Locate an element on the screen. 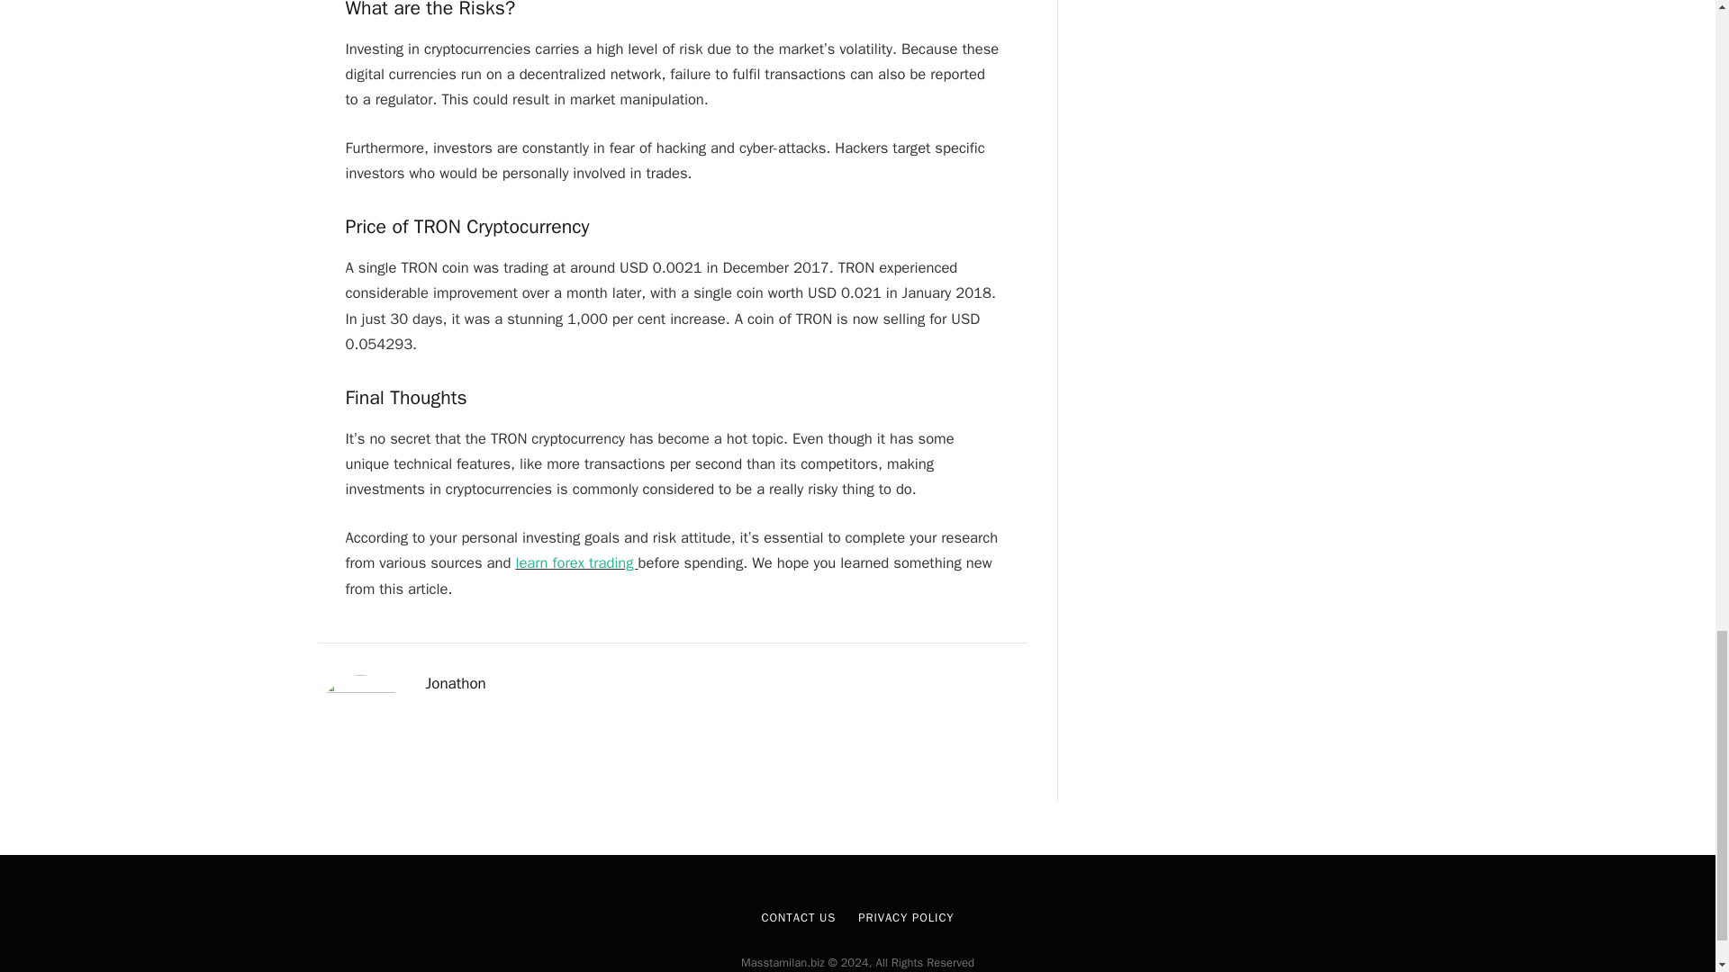 Image resolution: width=1729 pixels, height=972 pixels. learn forex trading is located at coordinates (576, 562).